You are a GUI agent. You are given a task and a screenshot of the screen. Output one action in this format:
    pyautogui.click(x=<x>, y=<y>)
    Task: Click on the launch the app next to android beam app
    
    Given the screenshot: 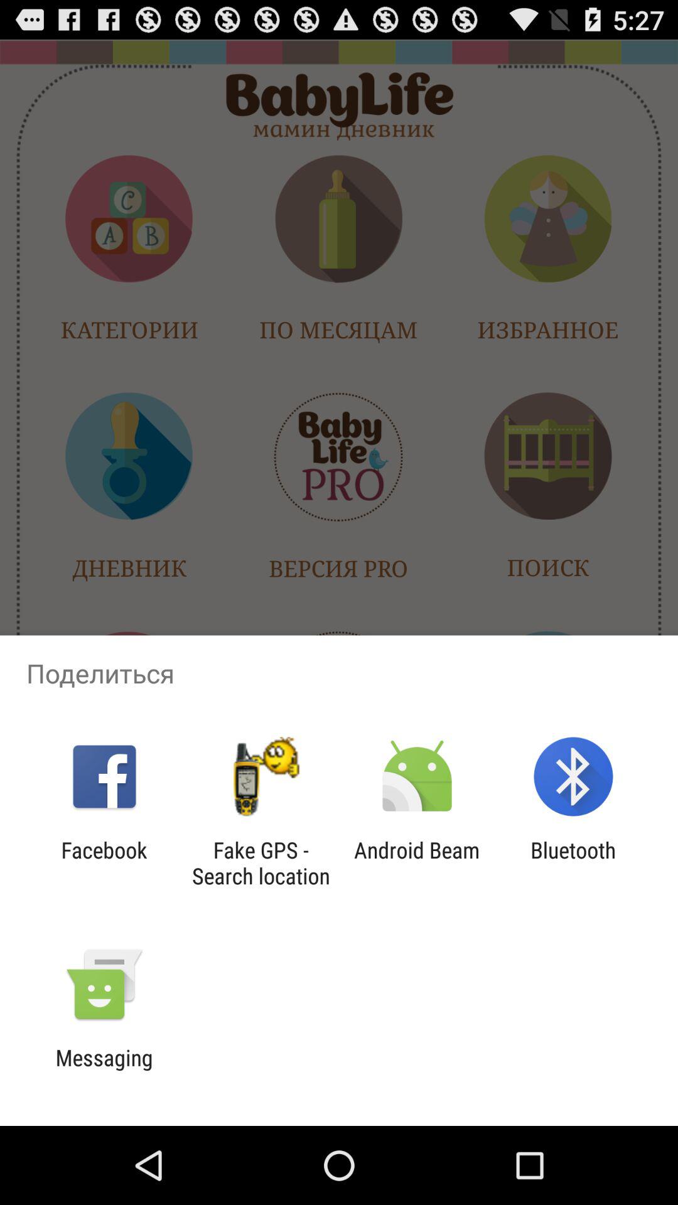 What is the action you would take?
    pyautogui.click(x=261, y=863)
    